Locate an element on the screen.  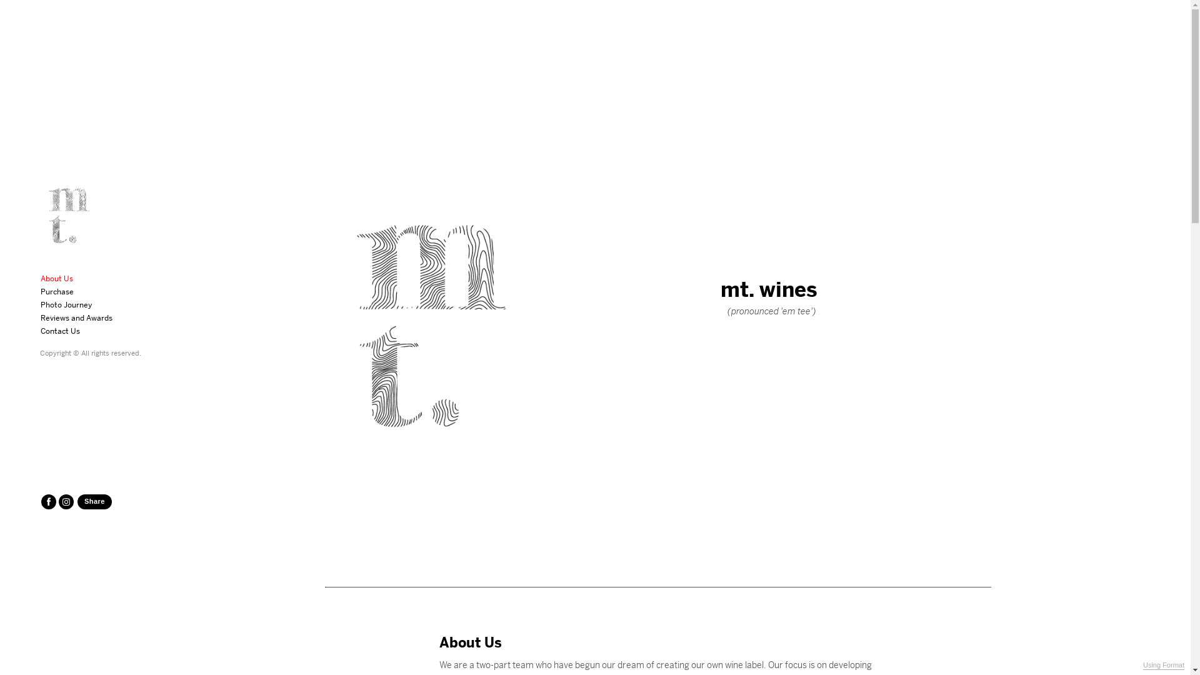
Using Format is located at coordinates (1164, 666).